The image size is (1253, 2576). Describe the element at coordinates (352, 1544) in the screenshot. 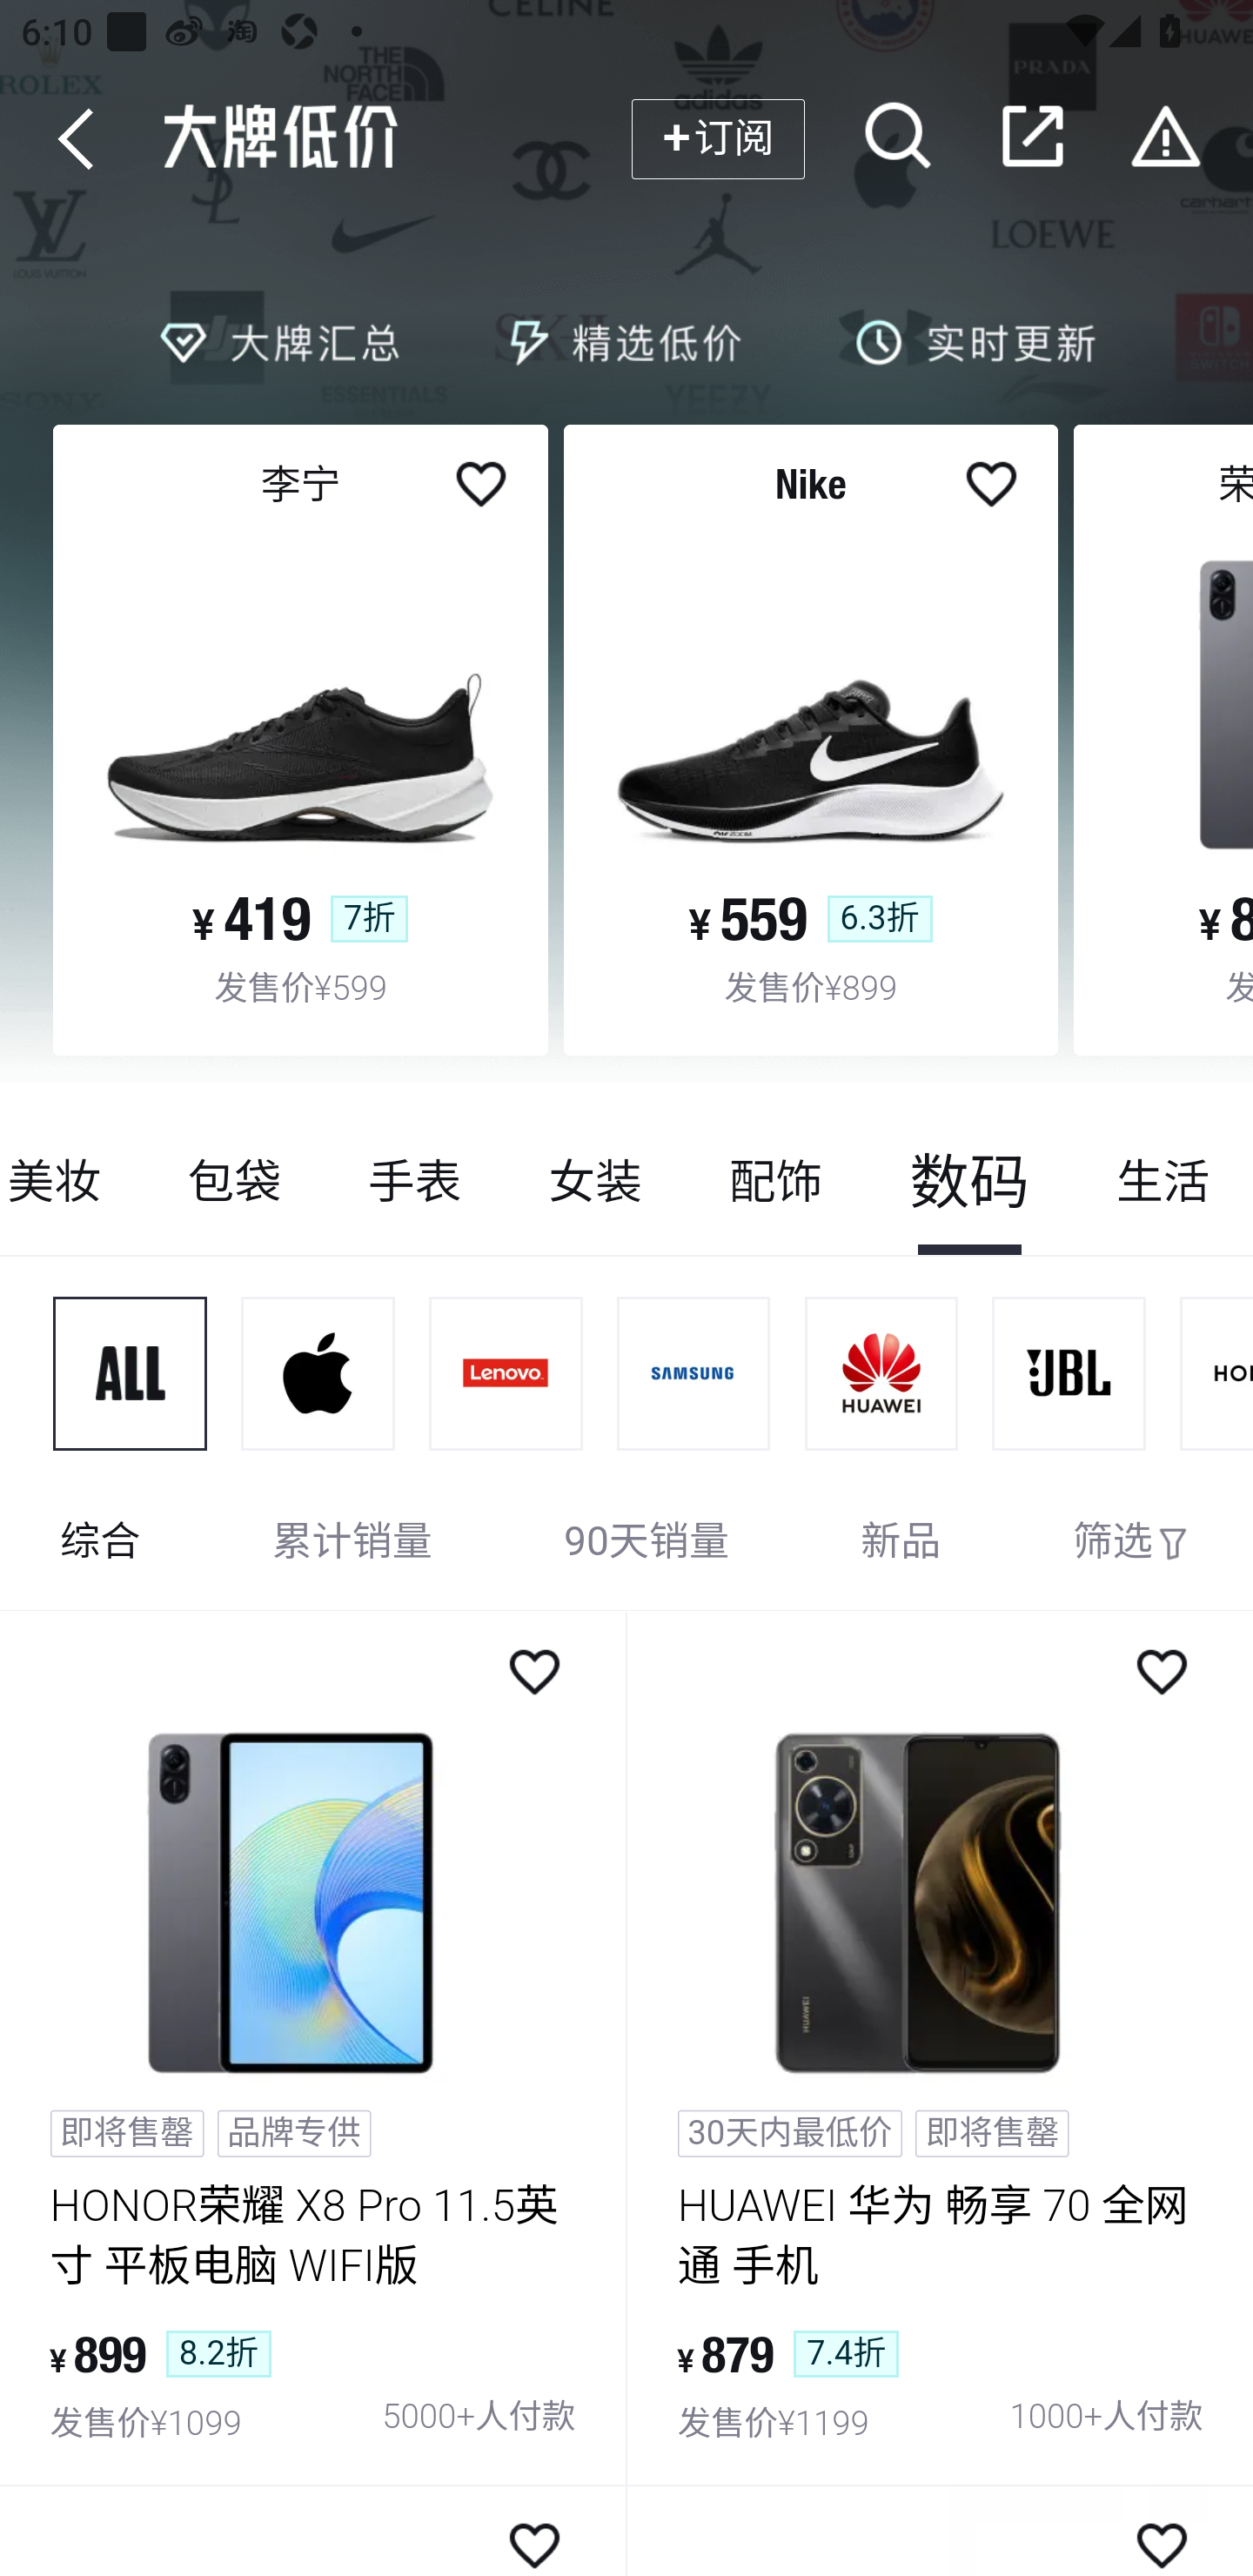

I see `累计销量` at that location.